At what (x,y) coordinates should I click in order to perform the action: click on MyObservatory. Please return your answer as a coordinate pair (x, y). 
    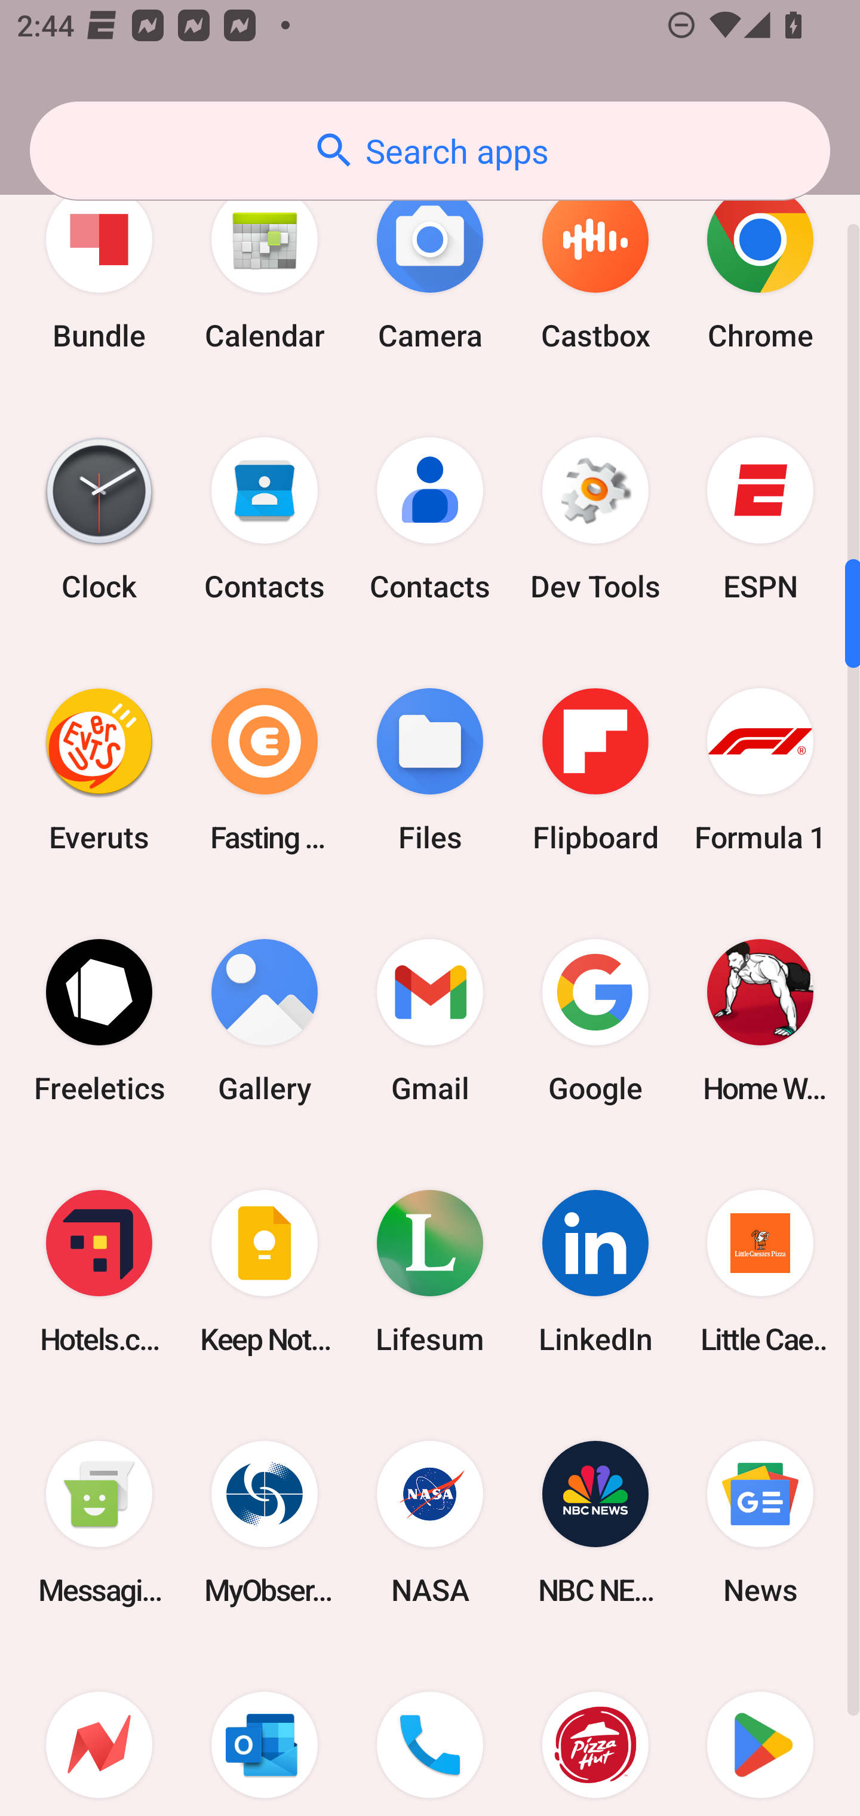
    Looking at the image, I should click on (265, 1522).